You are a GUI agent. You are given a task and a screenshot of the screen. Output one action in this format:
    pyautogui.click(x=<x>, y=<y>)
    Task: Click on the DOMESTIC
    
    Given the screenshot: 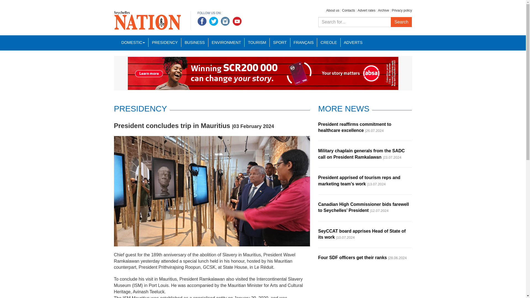 What is the action you would take?
    pyautogui.click(x=133, y=42)
    